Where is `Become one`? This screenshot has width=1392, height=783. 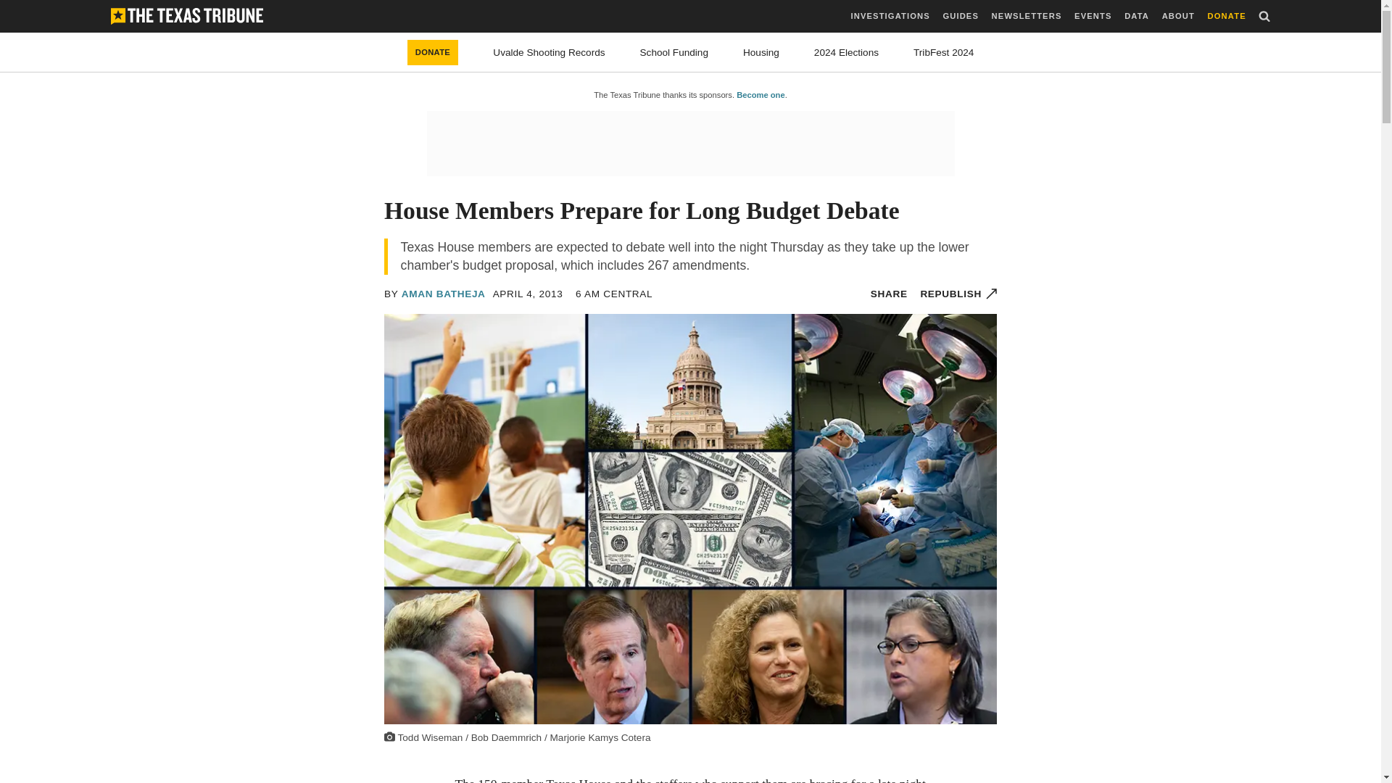
Become one is located at coordinates (760, 95).